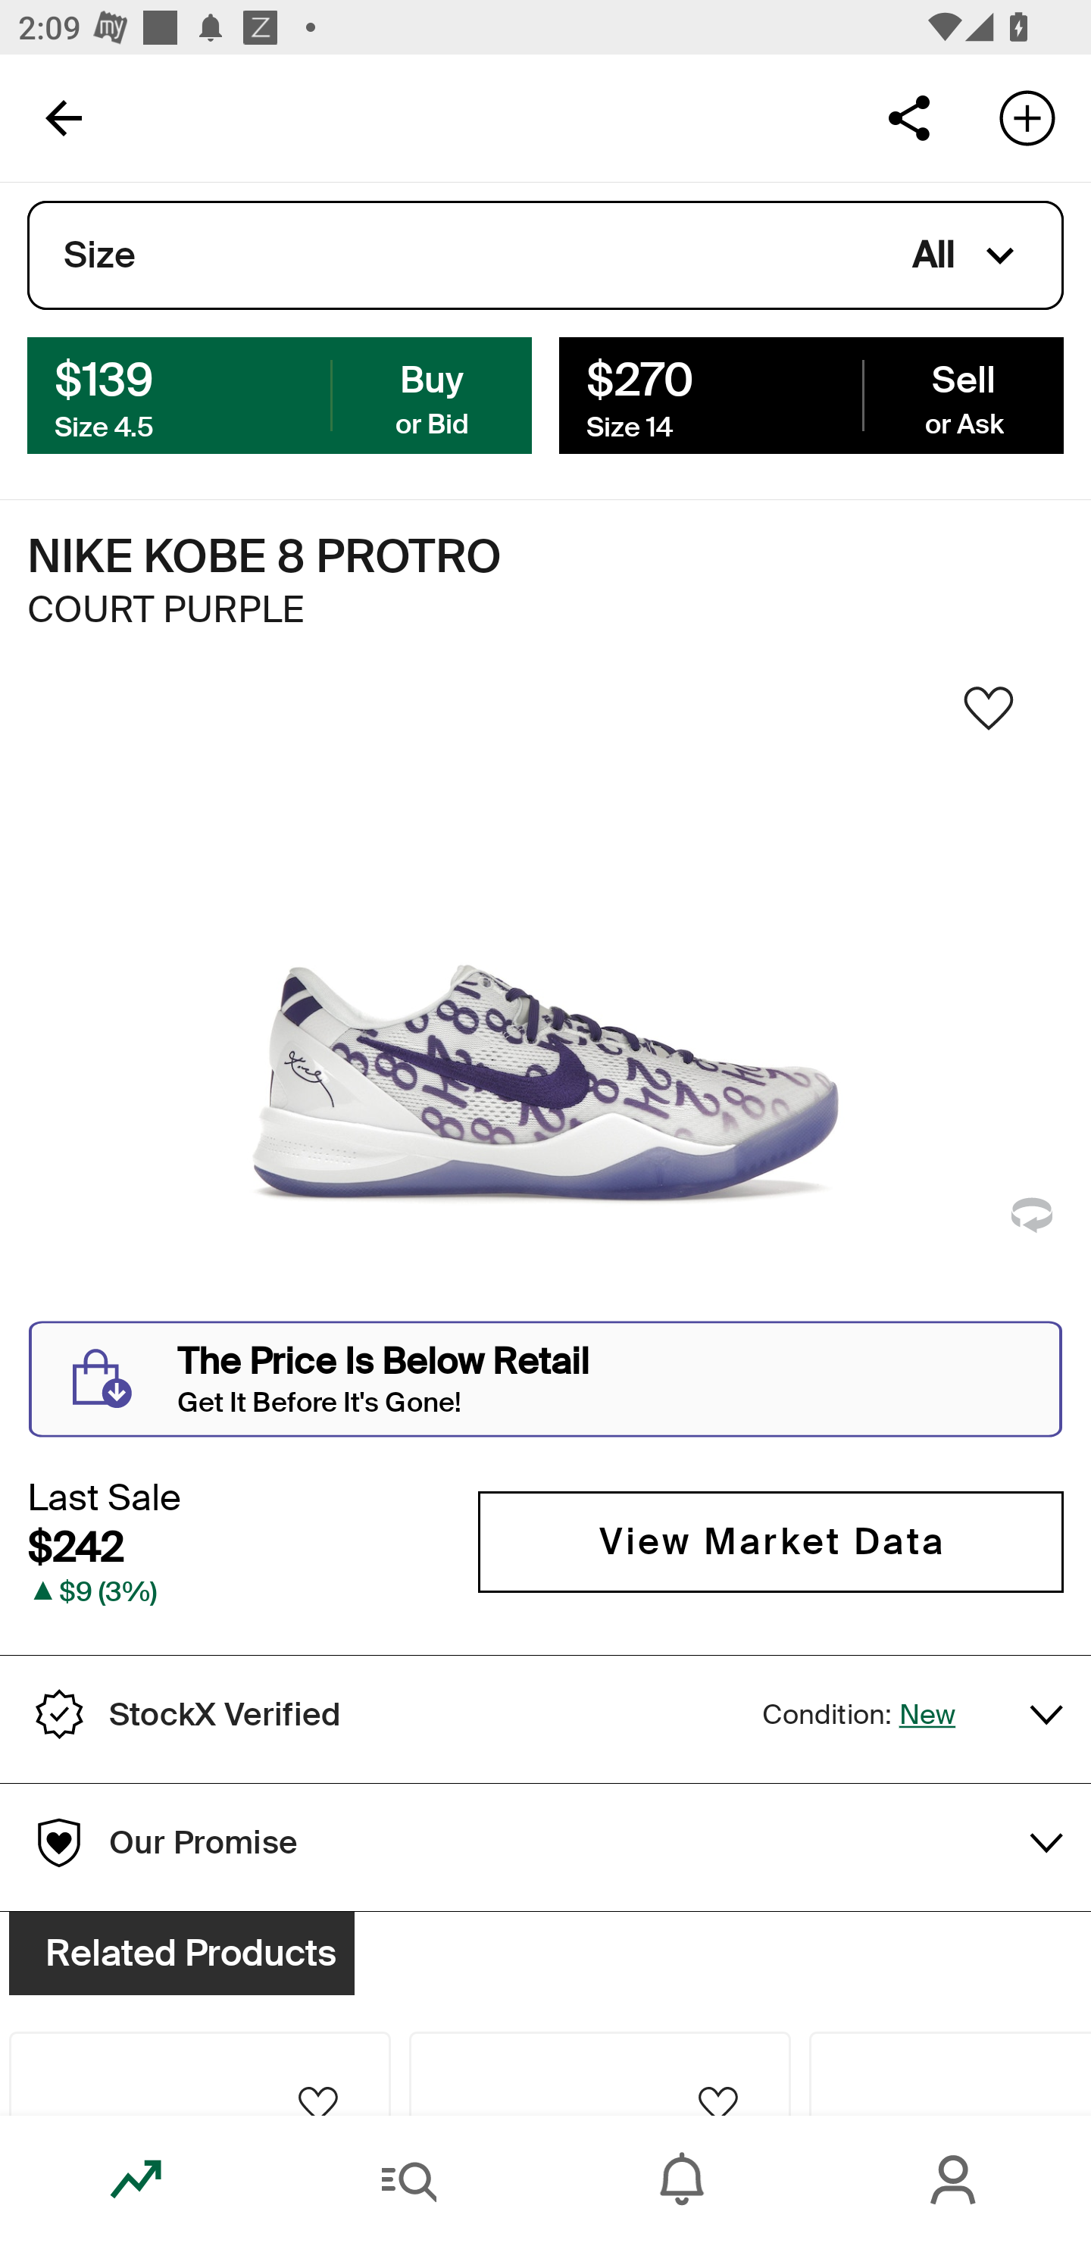 The height and width of the screenshot is (2243, 1091). I want to click on Share, so click(908, 117).